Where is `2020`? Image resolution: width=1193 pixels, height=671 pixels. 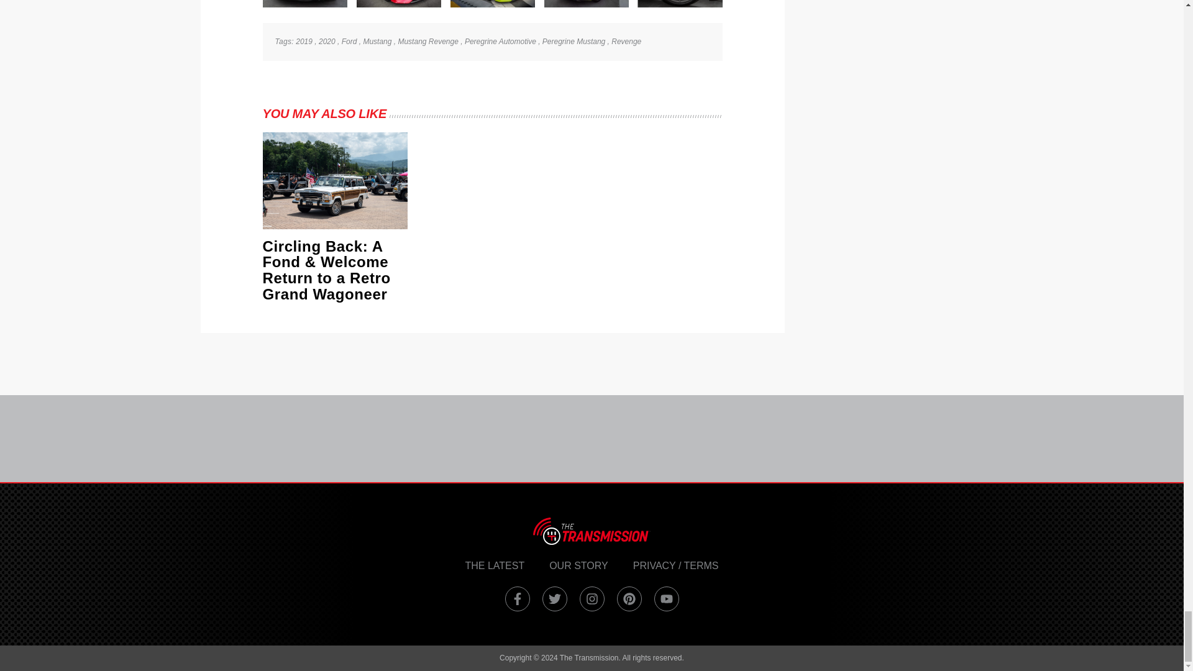
2020 is located at coordinates (327, 42).